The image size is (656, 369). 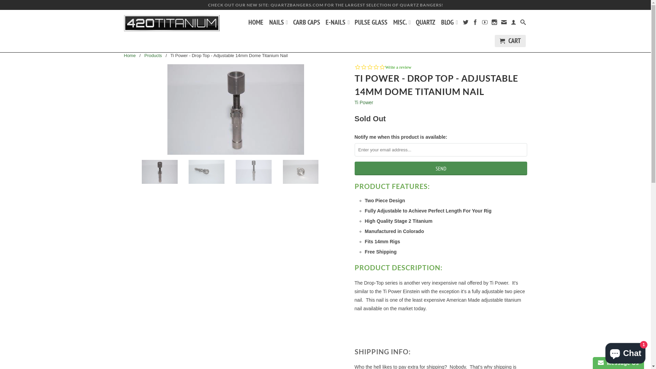 I want to click on Products, so click(x=153, y=55).